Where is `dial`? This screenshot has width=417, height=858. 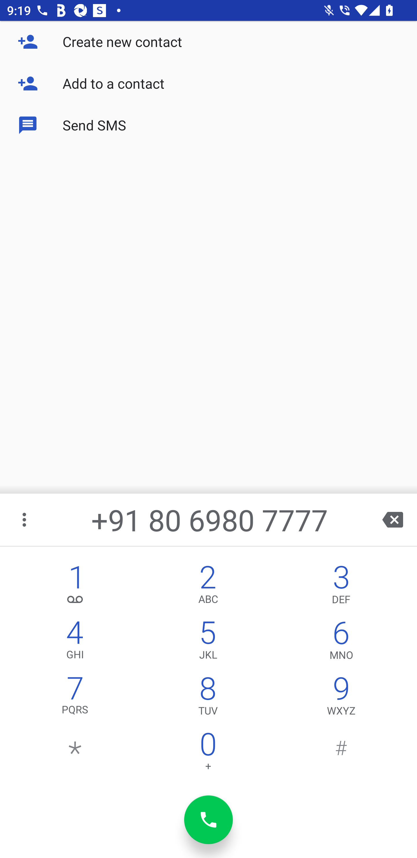 dial is located at coordinates (209, 820).